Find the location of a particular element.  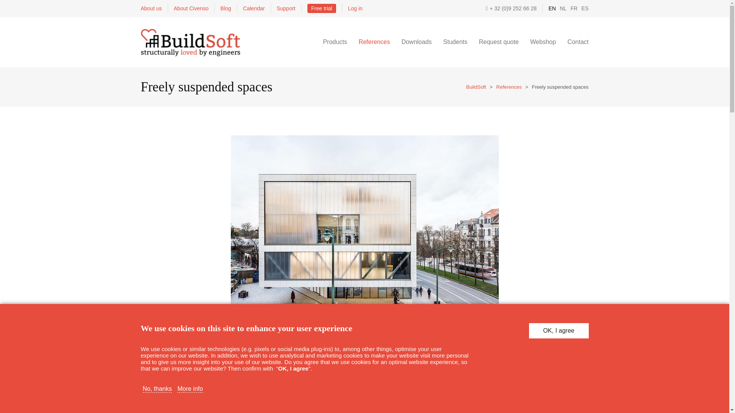

Contact is located at coordinates (577, 42).